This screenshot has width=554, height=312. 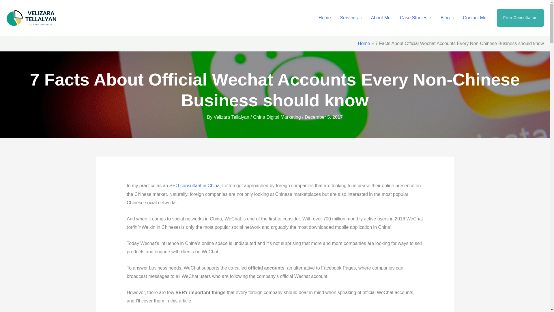 What do you see at coordinates (415, 18) in the screenshot?
I see `Case Studies` at bounding box center [415, 18].